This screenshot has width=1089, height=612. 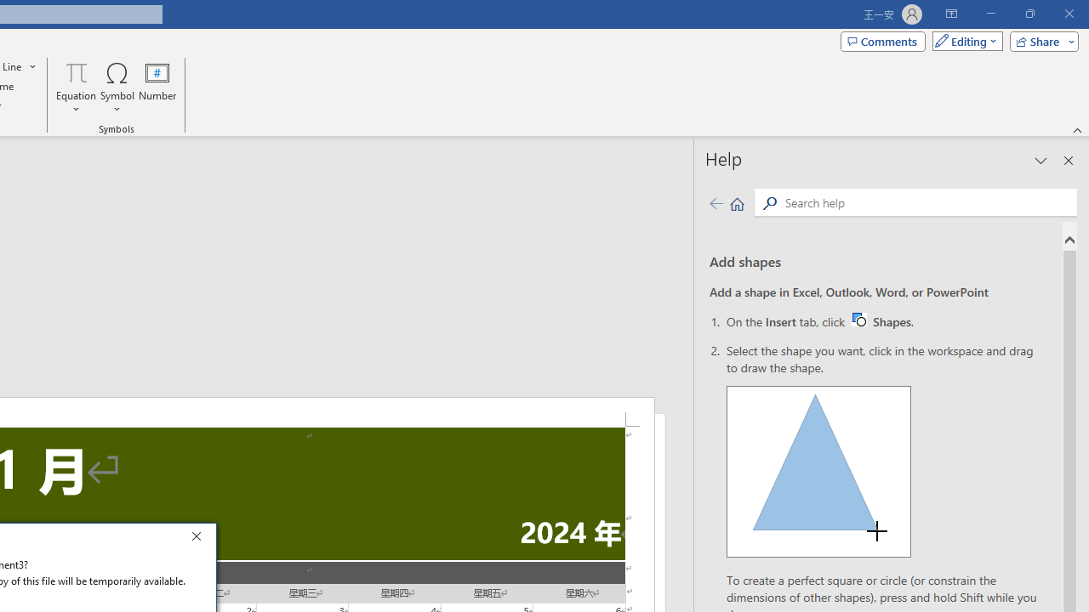 What do you see at coordinates (737, 202) in the screenshot?
I see `Equation` at bounding box center [737, 202].